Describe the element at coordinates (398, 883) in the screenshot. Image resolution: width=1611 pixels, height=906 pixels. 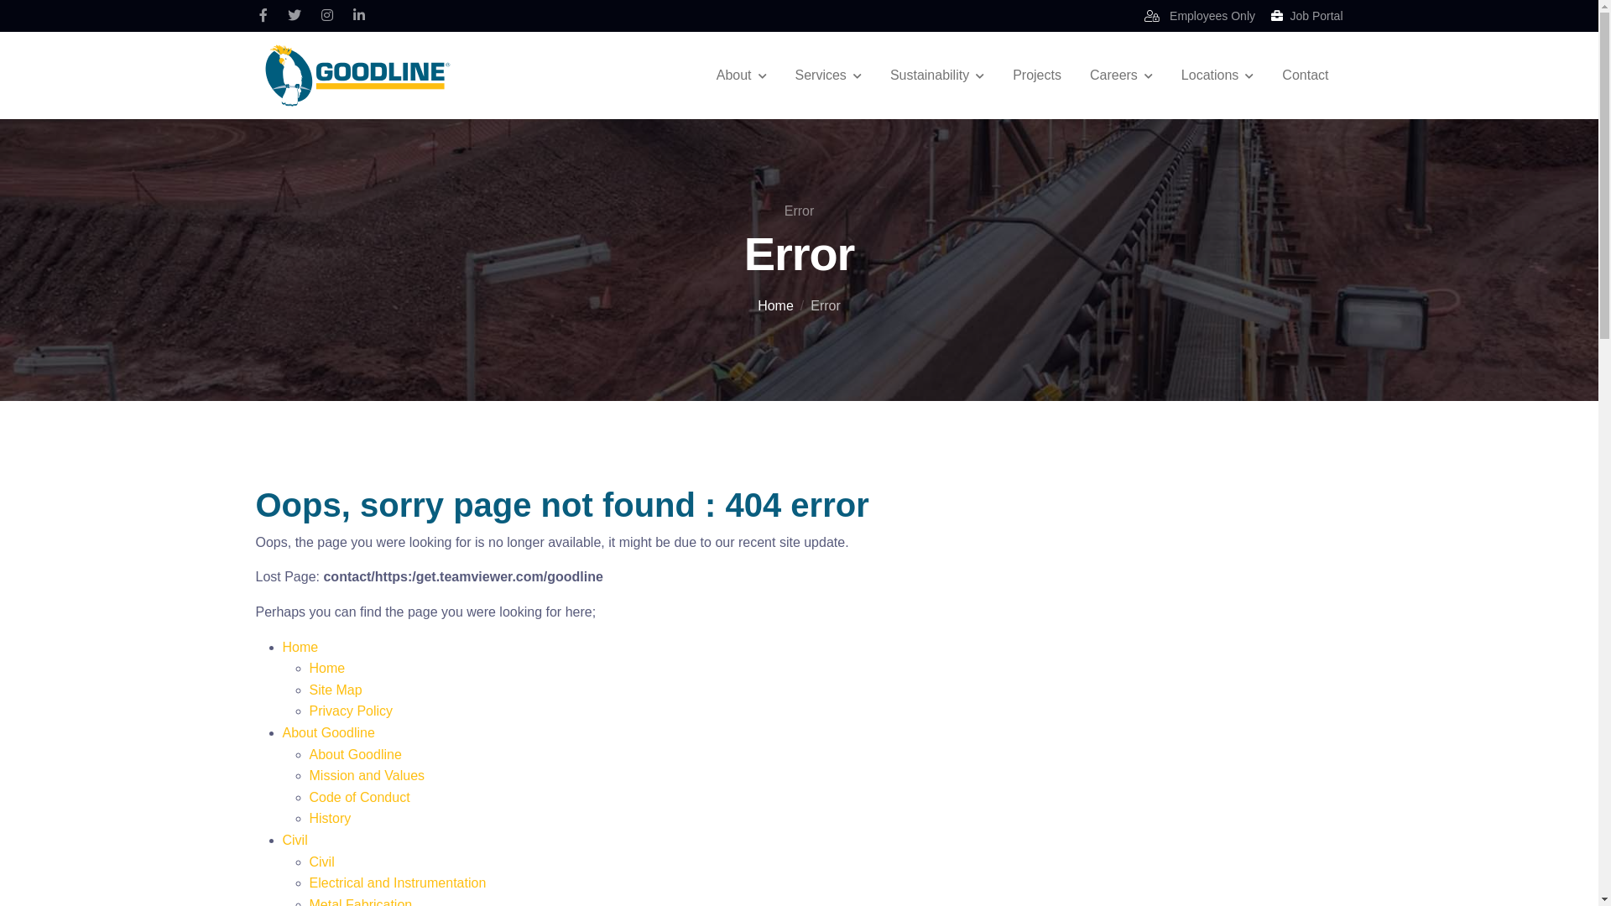
I see `Electrical and Instrumentation` at that location.